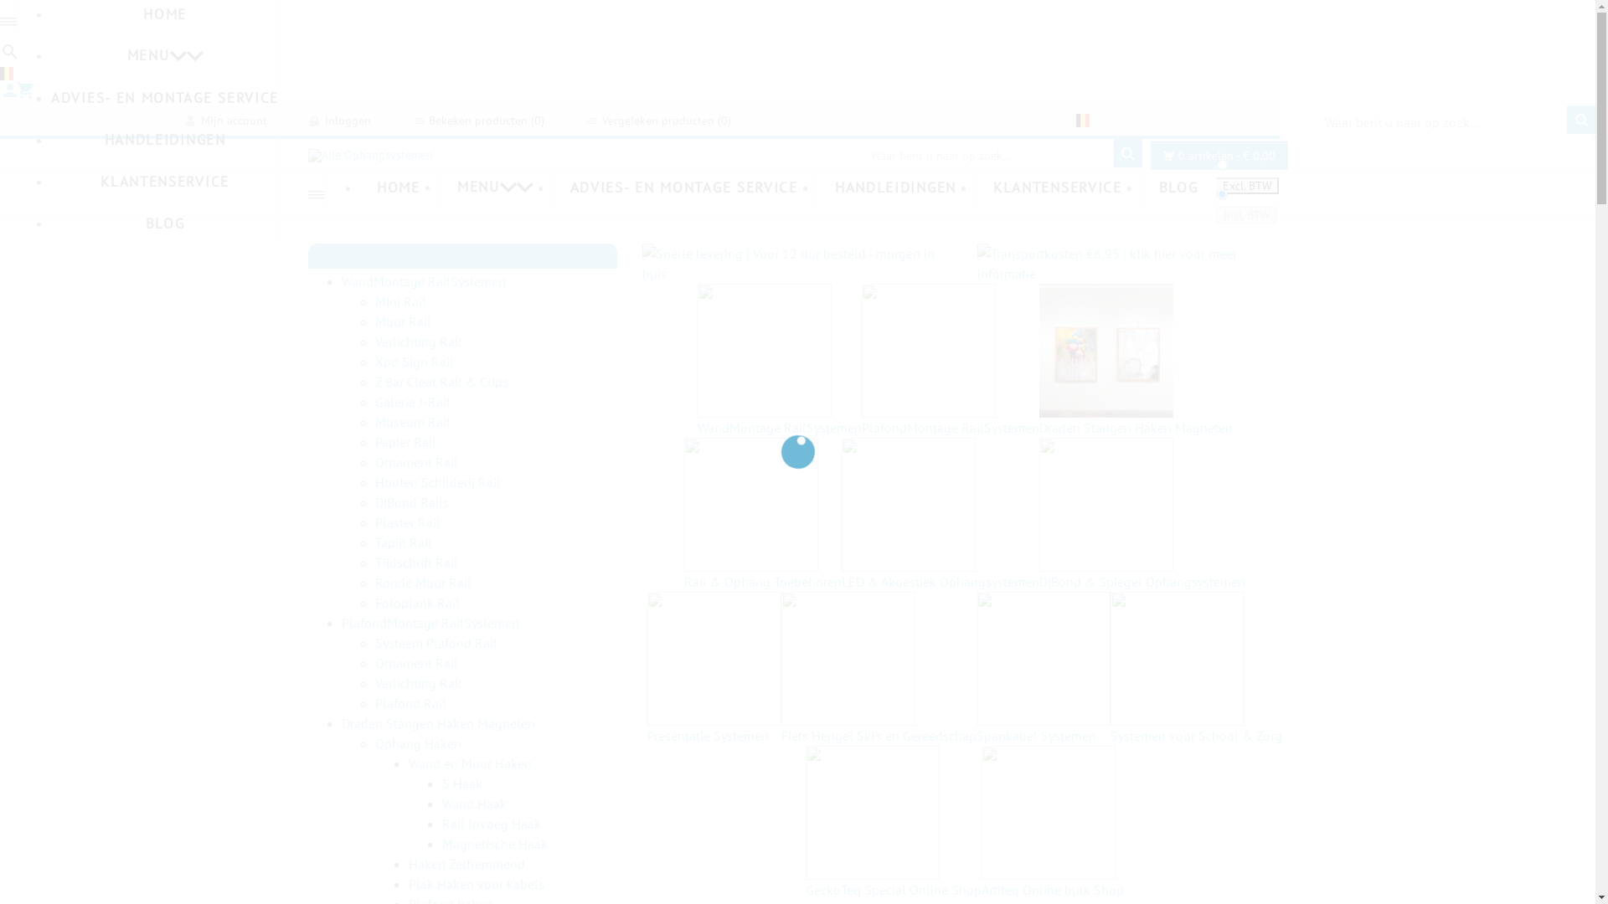 The width and height of the screenshot is (1608, 904). What do you see at coordinates (399, 187) in the screenshot?
I see `HOME` at bounding box center [399, 187].